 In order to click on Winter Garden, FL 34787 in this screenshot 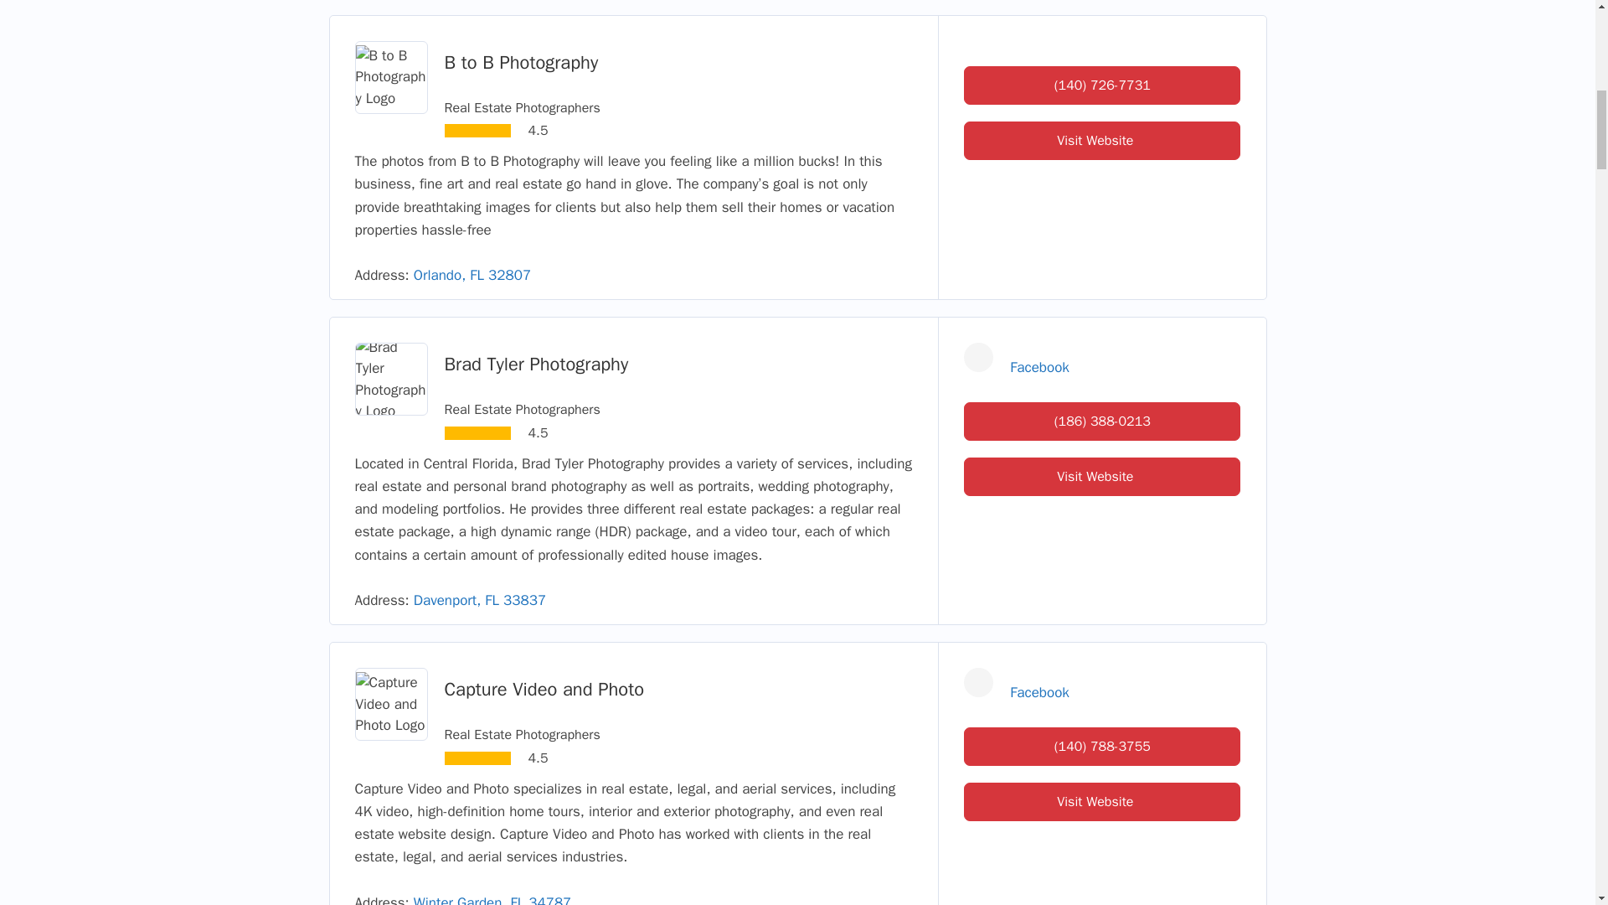, I will do `click(492, 898)`.